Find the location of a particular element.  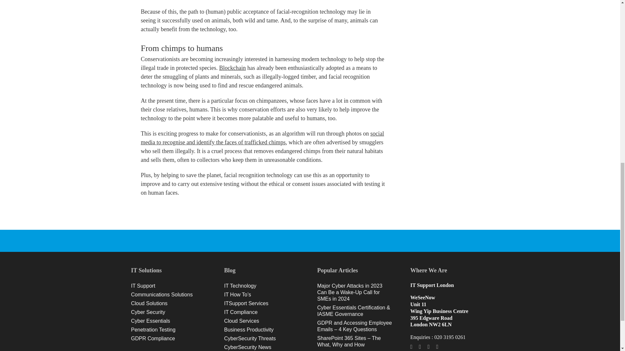

Facebook is located at coordinates (411, 346).